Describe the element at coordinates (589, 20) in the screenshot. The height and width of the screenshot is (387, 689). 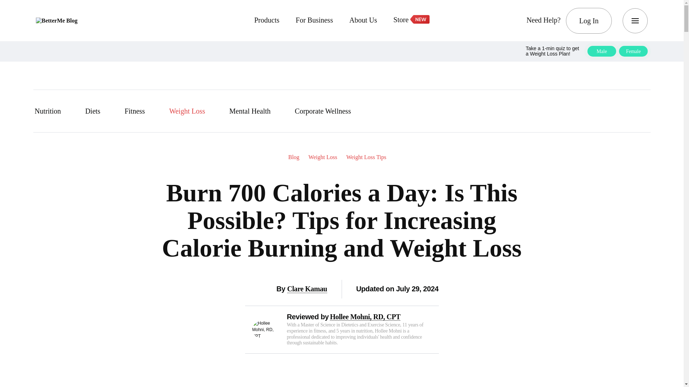
I see `Log In` at that location.